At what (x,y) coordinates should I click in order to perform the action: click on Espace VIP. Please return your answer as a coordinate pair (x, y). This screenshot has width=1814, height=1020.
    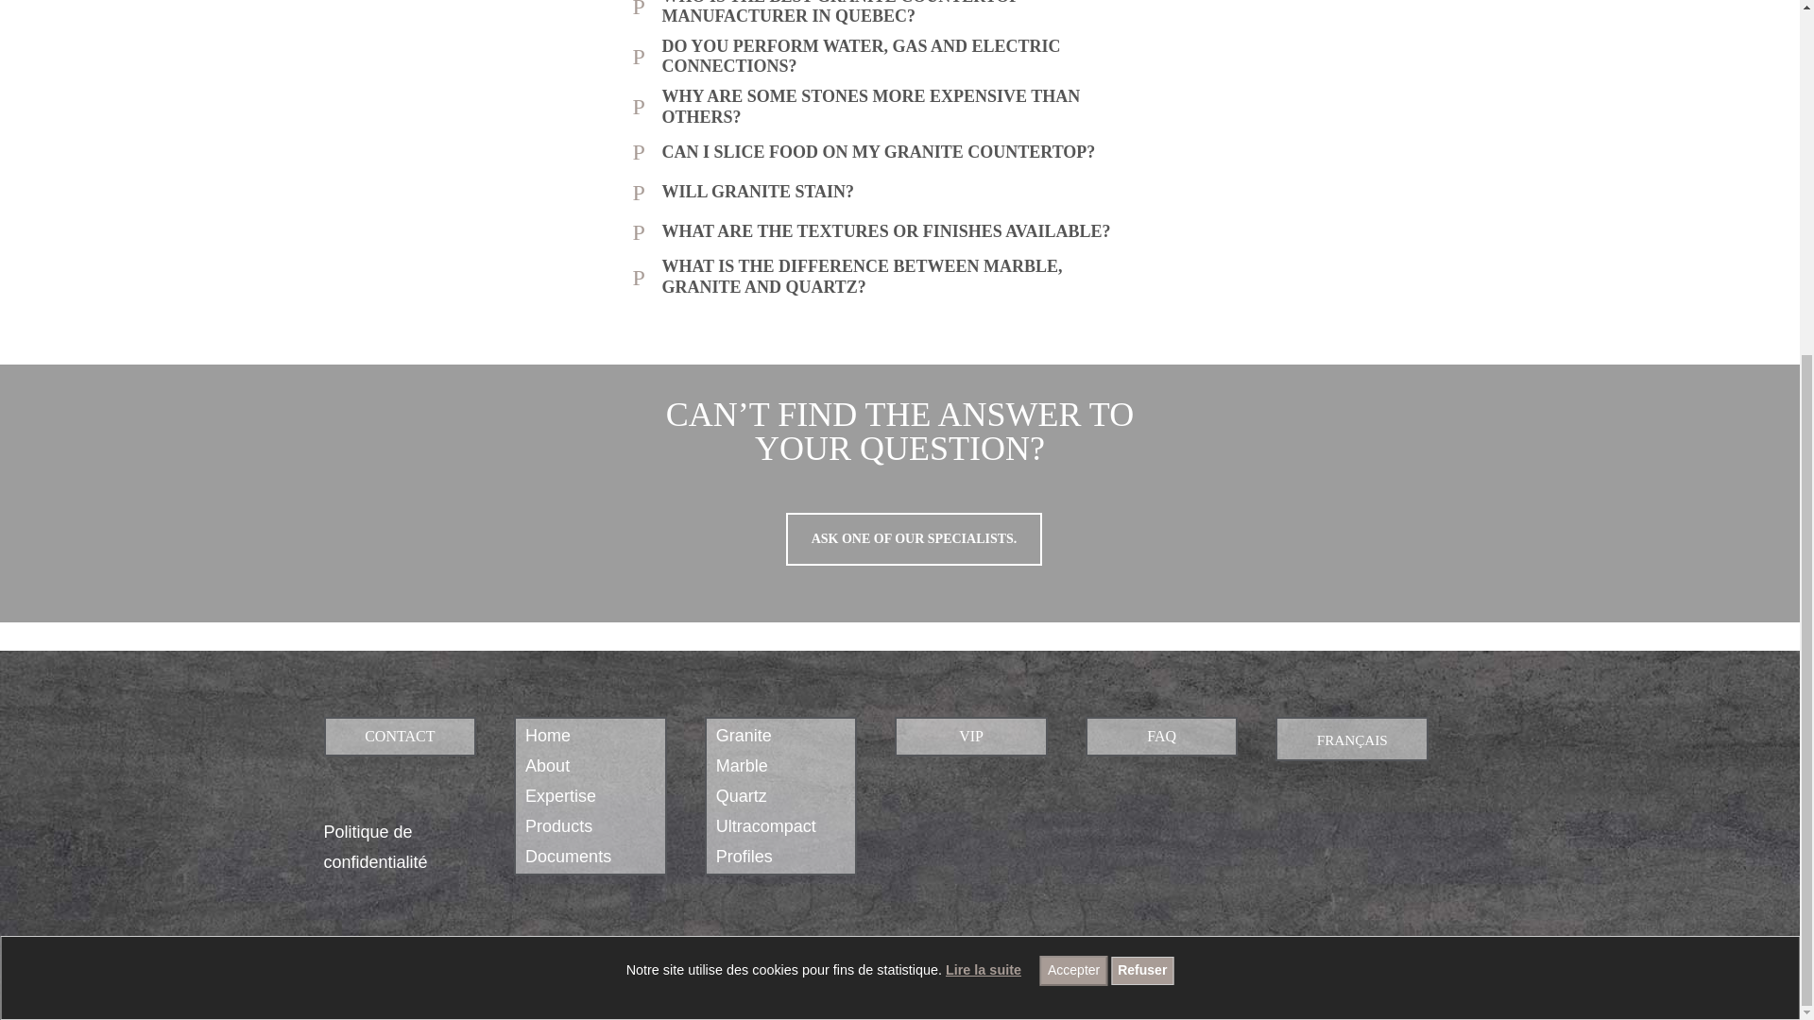
    Looking at the image, I should click on (971, 737).